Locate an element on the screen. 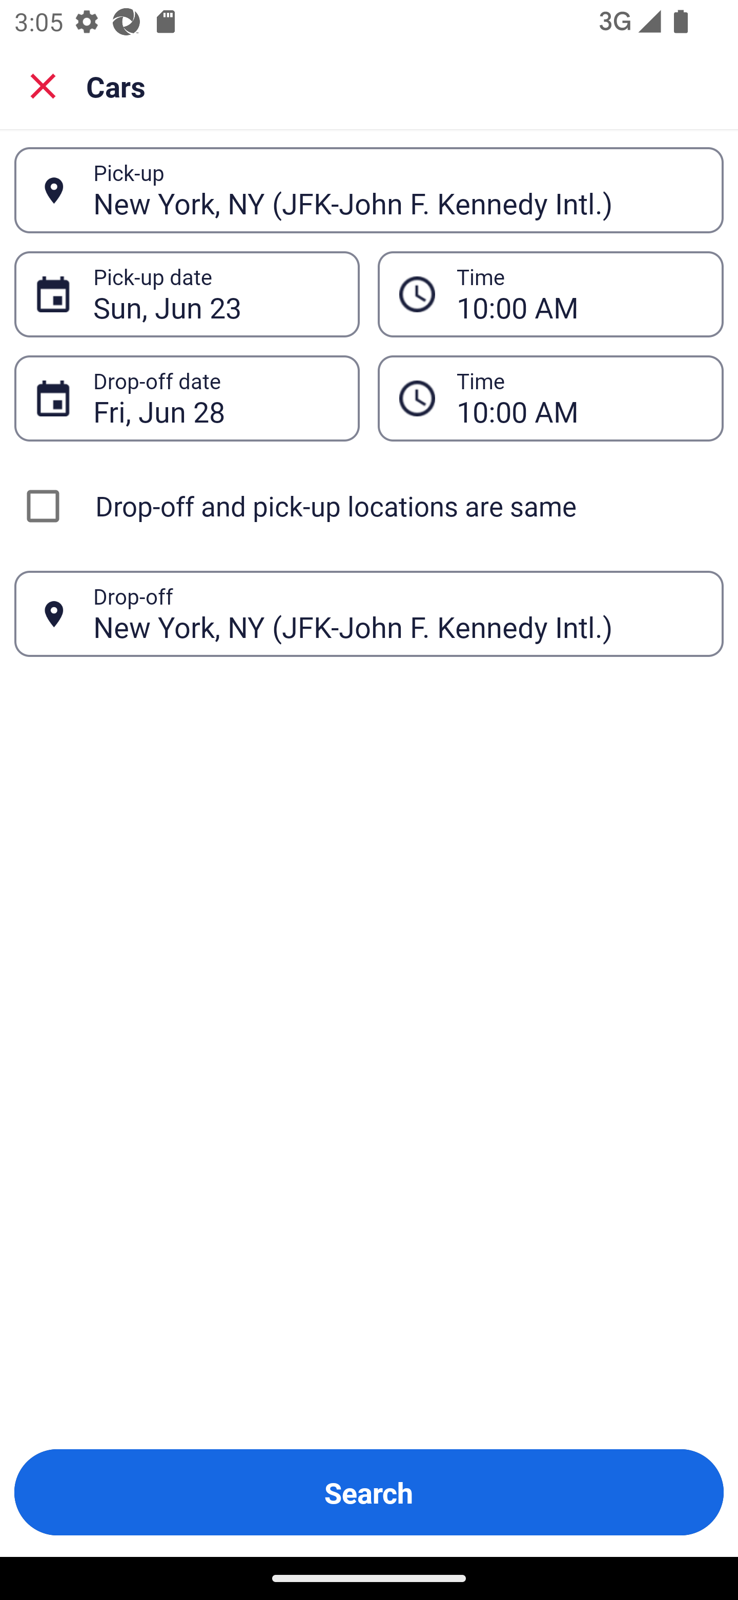 The width and height of the screenshot is (738, 1600). New York, NY (JFK-John F. Kennedy Intl.) is located at coordinates (397, 190).